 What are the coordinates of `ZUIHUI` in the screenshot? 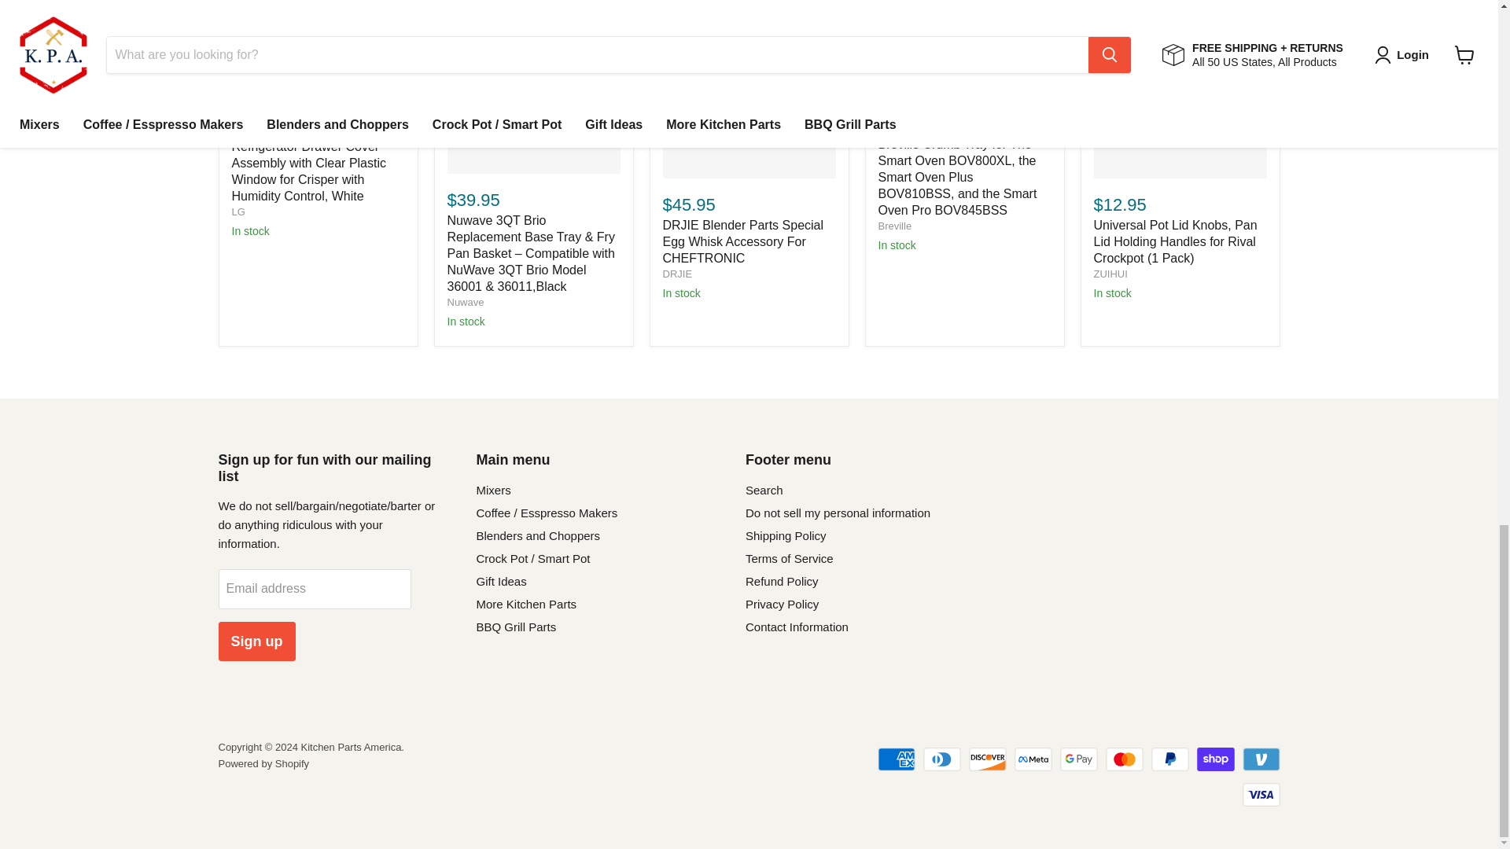 It's located at (1110, 274).